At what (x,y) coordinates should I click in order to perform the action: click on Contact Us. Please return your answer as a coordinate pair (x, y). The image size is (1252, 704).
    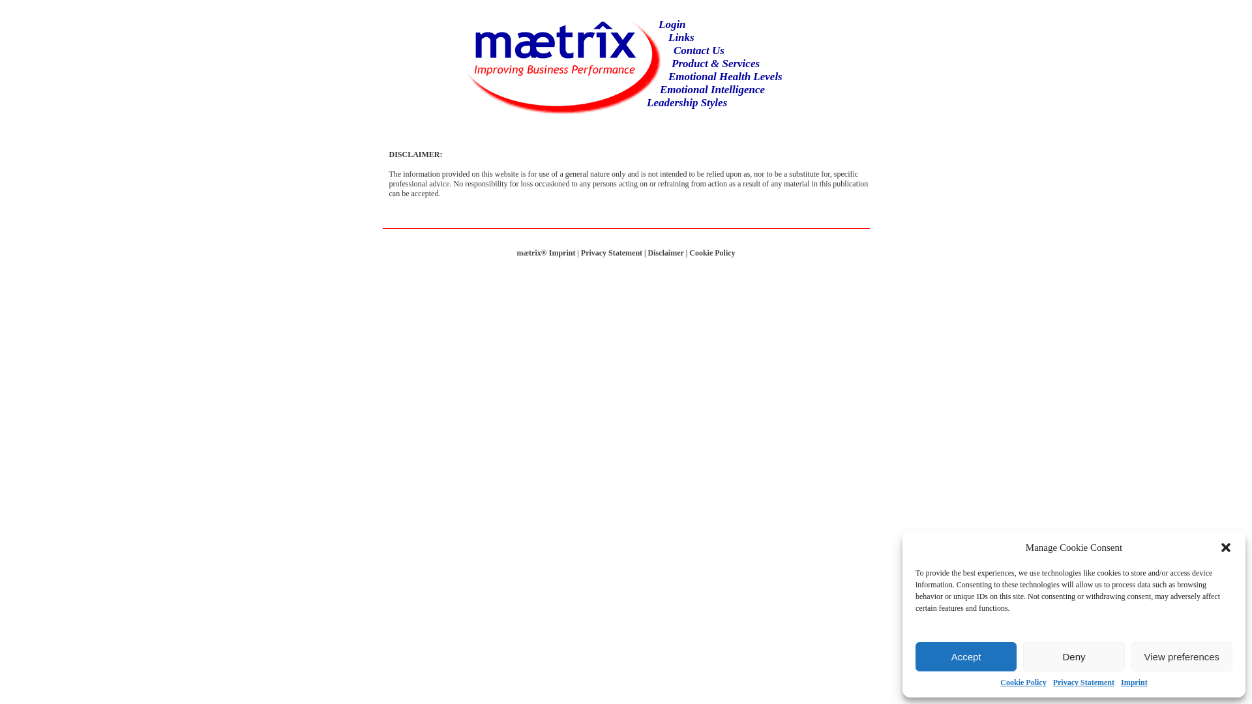
    Looking at the image, I should click on (699, 51).